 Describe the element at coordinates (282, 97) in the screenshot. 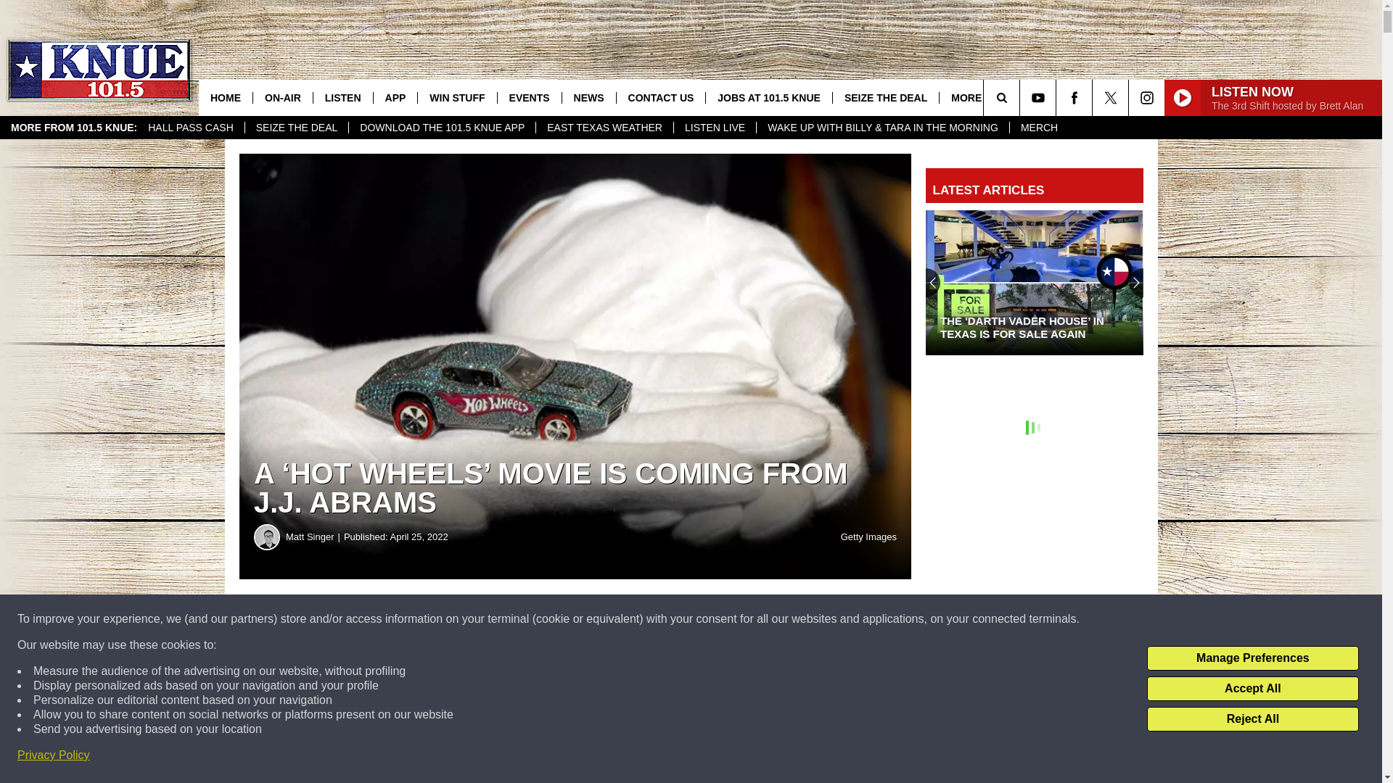

I see `ON-AIR` at that location.